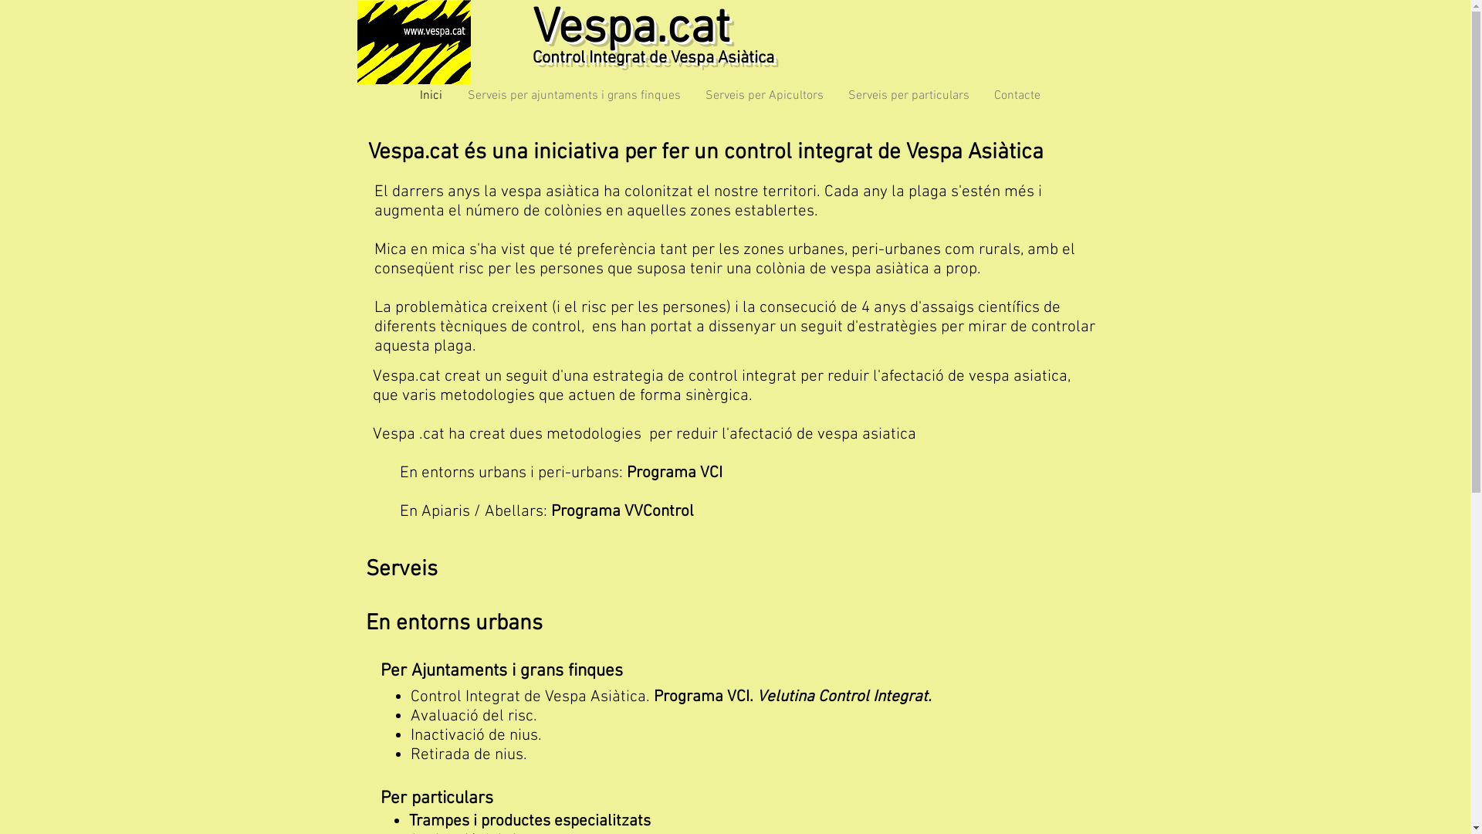 The width and height of the screenshot is (1482, 834). What do you see at coordinates (573, 96) in the screenshot?
I see `Serveis per ajuntaments i grans finques` at bounding box center [573, 96].